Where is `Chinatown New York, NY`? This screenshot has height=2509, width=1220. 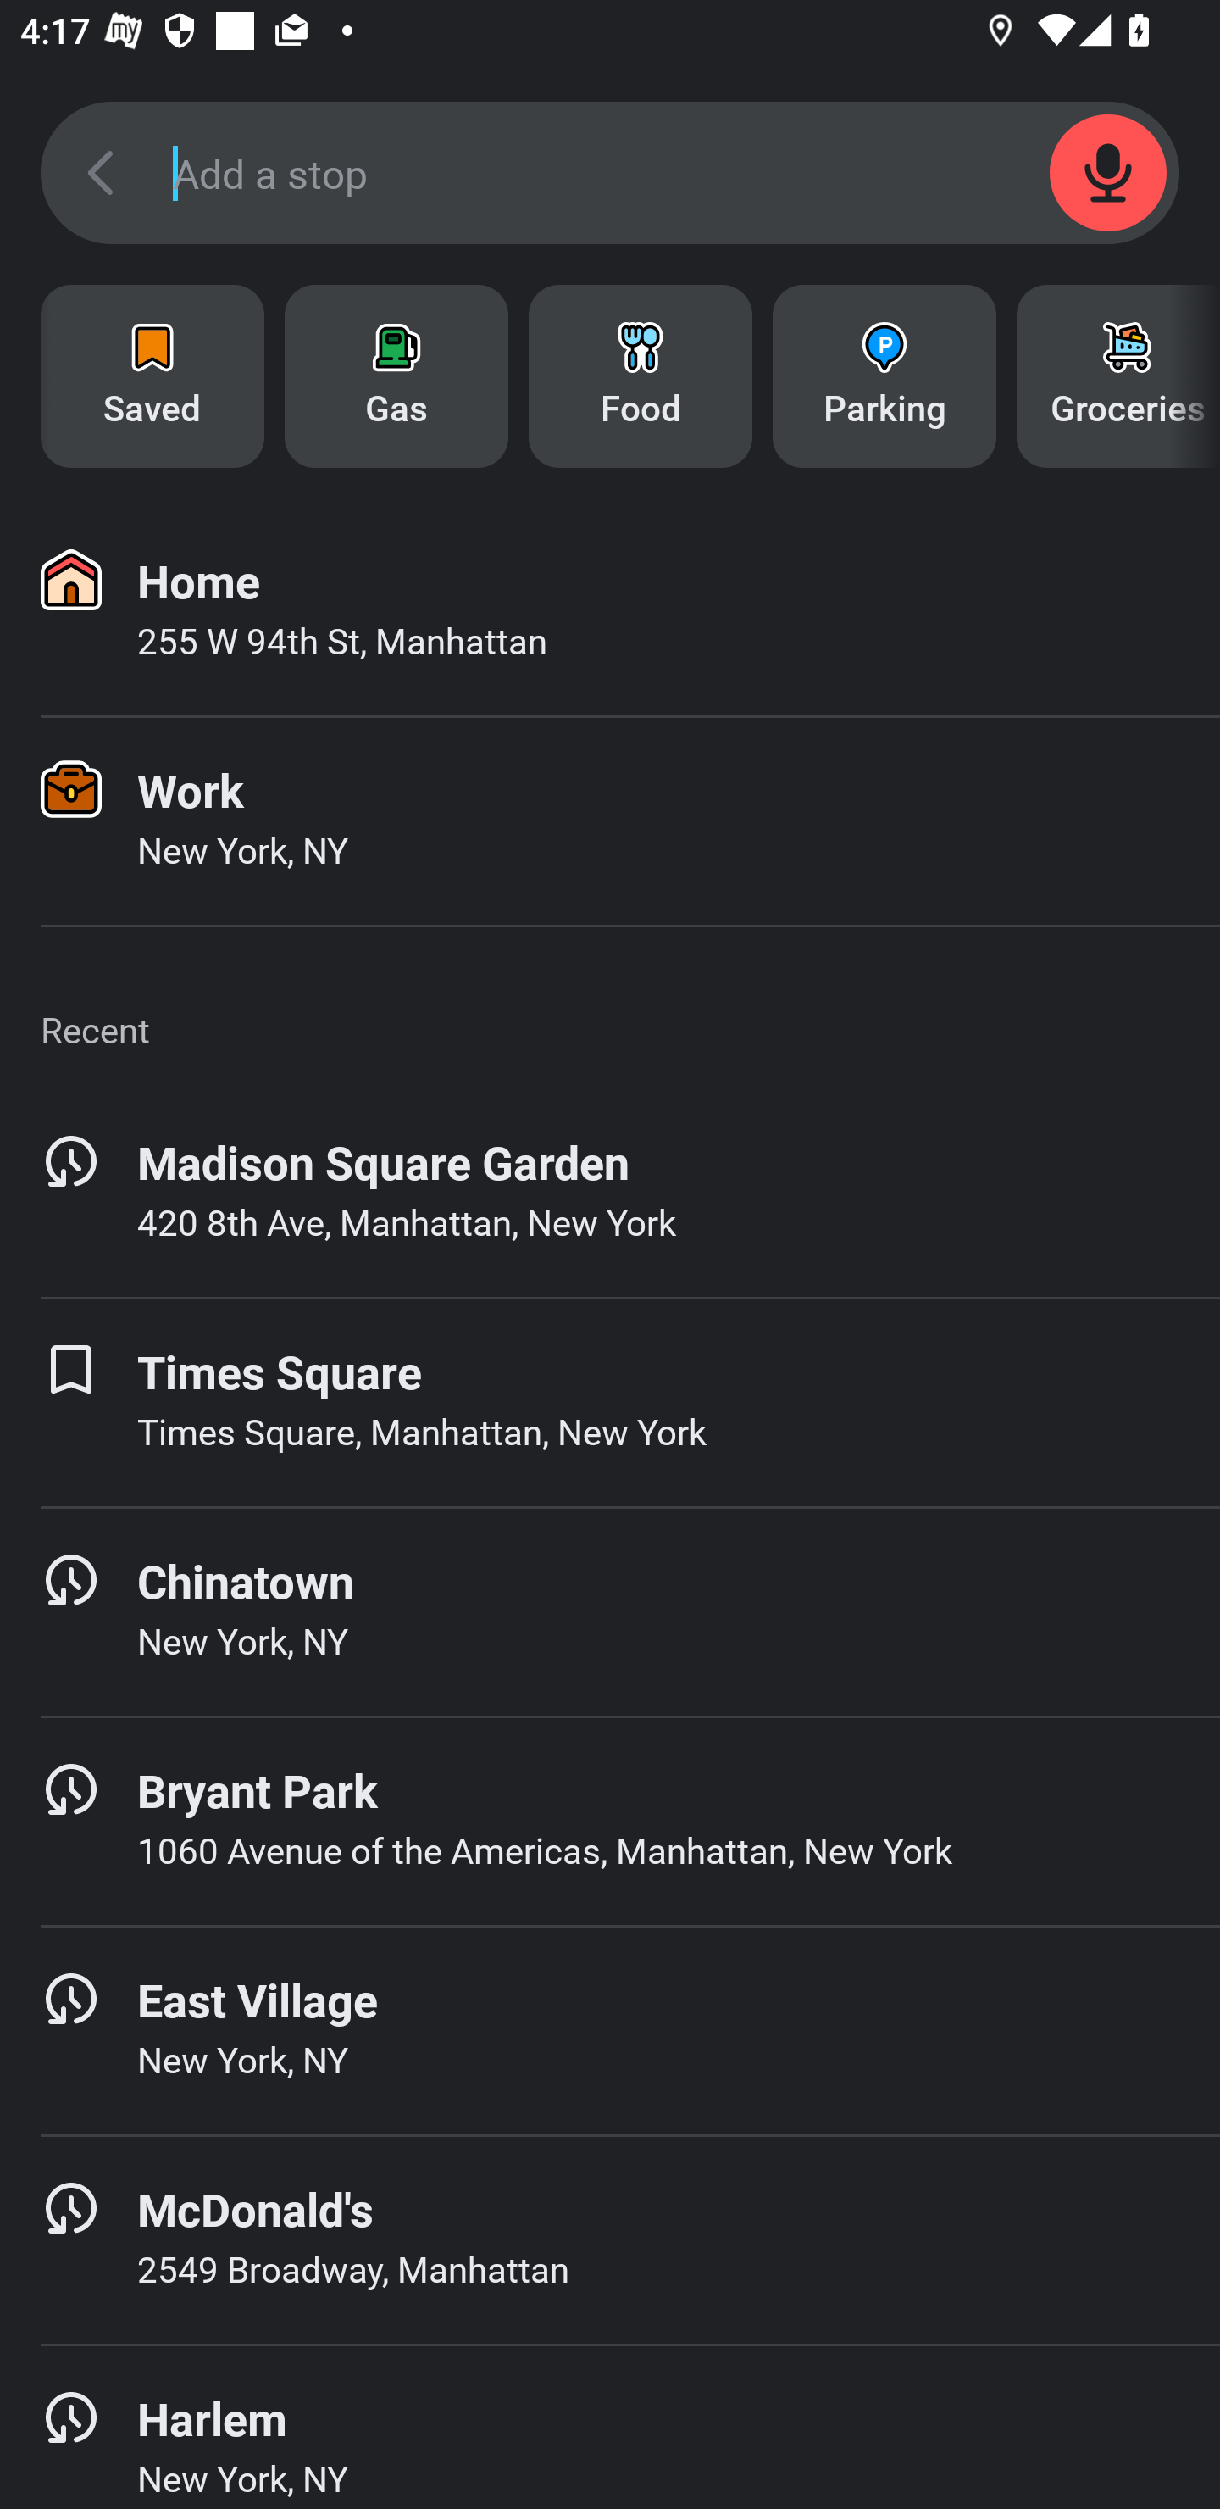
Chinatown New York, NY is located at coordinates (610, 1611).